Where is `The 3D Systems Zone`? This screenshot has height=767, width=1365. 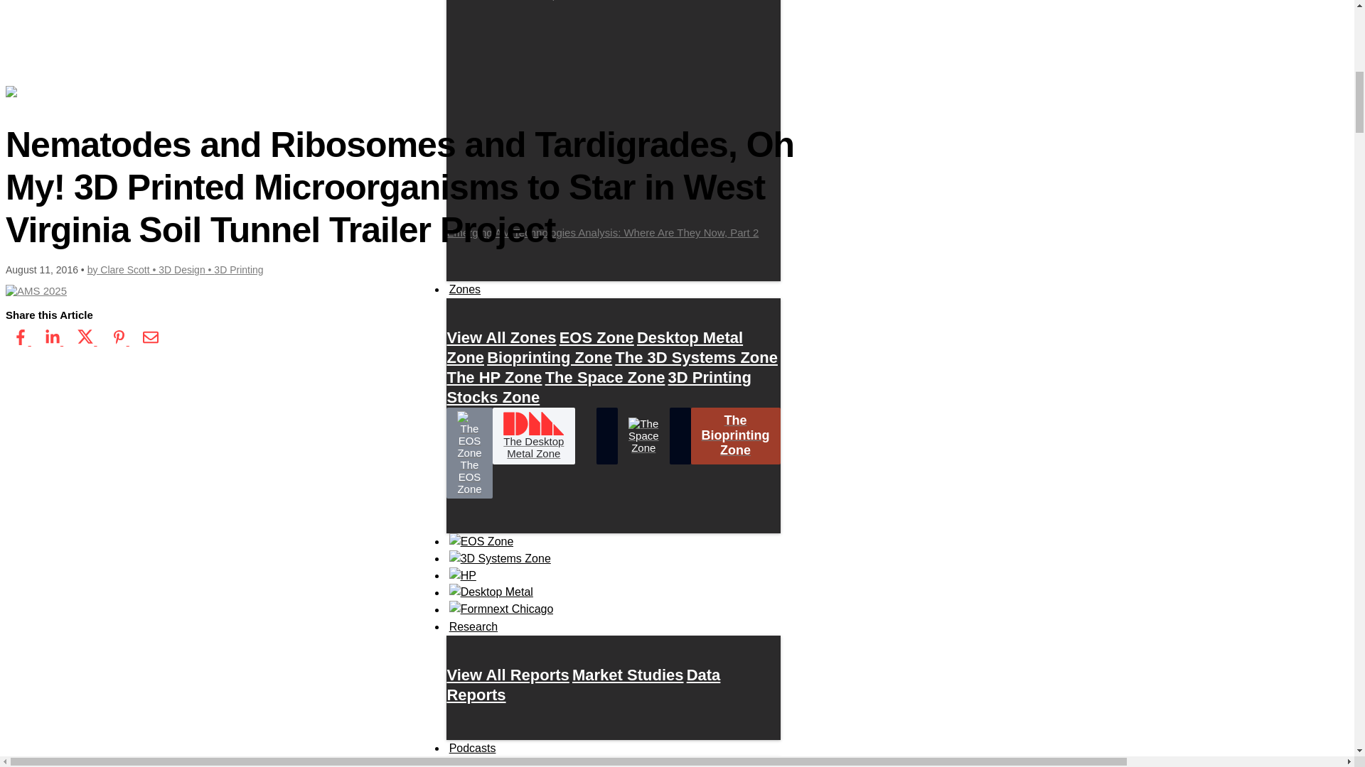
The 3D Systems Zone is located at coordinates (697, 357).